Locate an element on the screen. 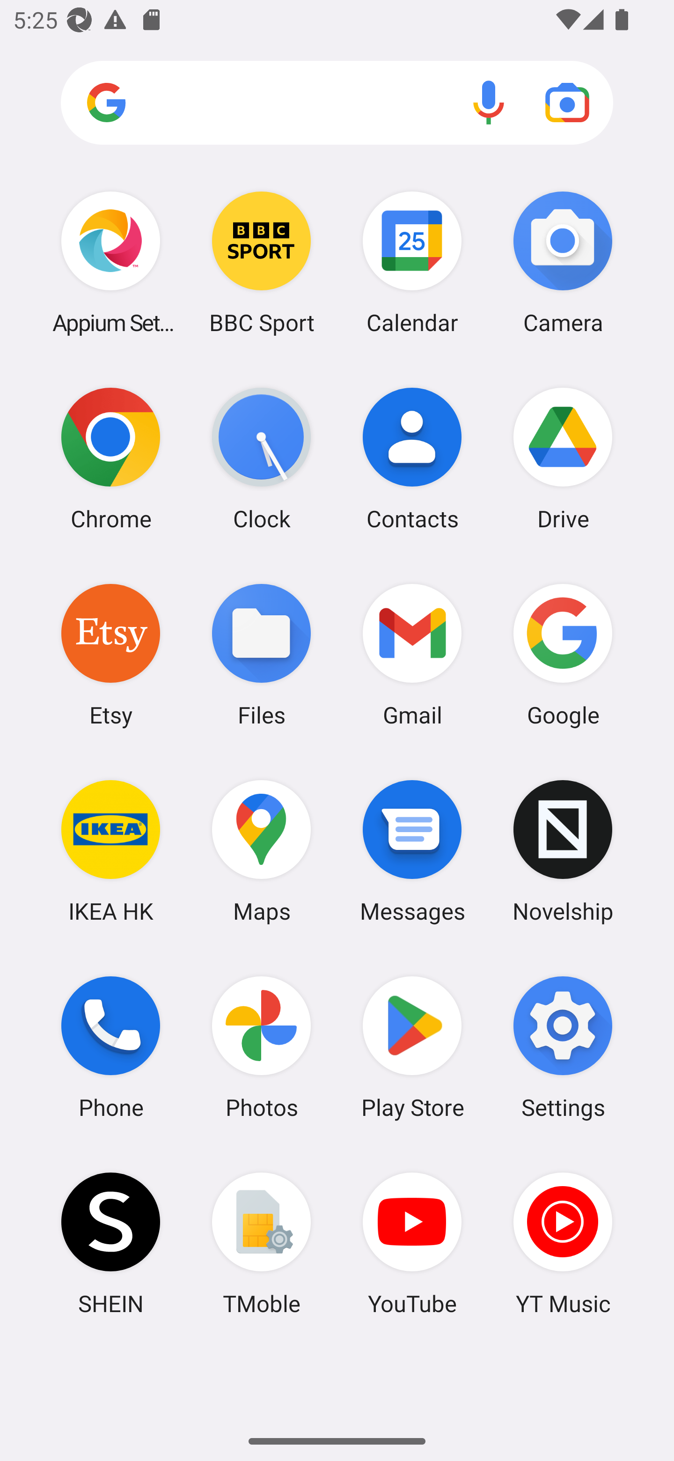 The image size is (674, 1461). Chrome is located at coordinates (110, 458).